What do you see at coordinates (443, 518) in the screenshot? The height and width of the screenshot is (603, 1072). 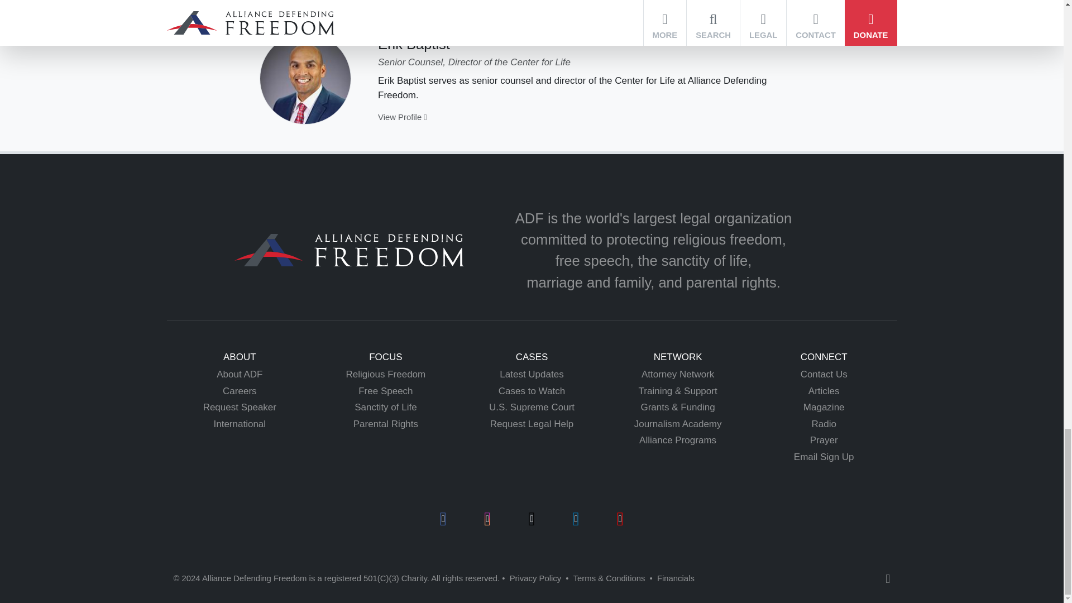 I see `Facebook` at bounding box center [443, 518].